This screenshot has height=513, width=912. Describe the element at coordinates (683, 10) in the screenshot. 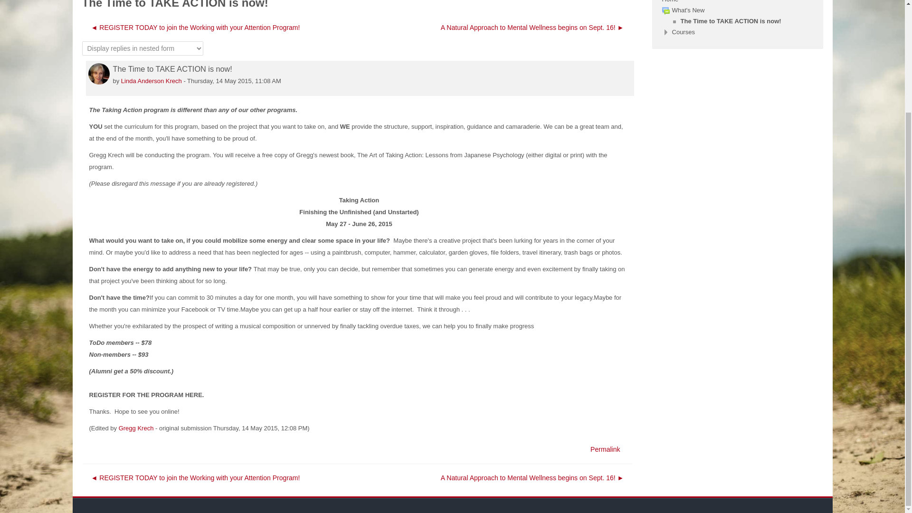

I see `What's New` at that location.